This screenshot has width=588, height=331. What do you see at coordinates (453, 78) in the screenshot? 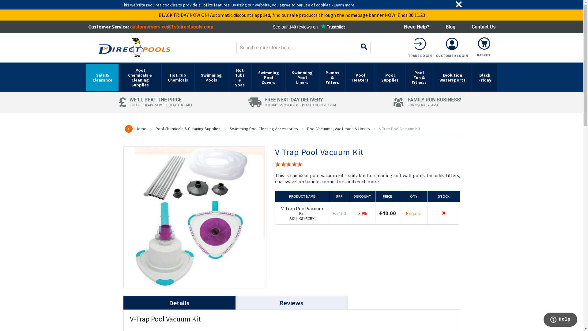
I see `Evolution Watersports` at bounding box center [453, 78].